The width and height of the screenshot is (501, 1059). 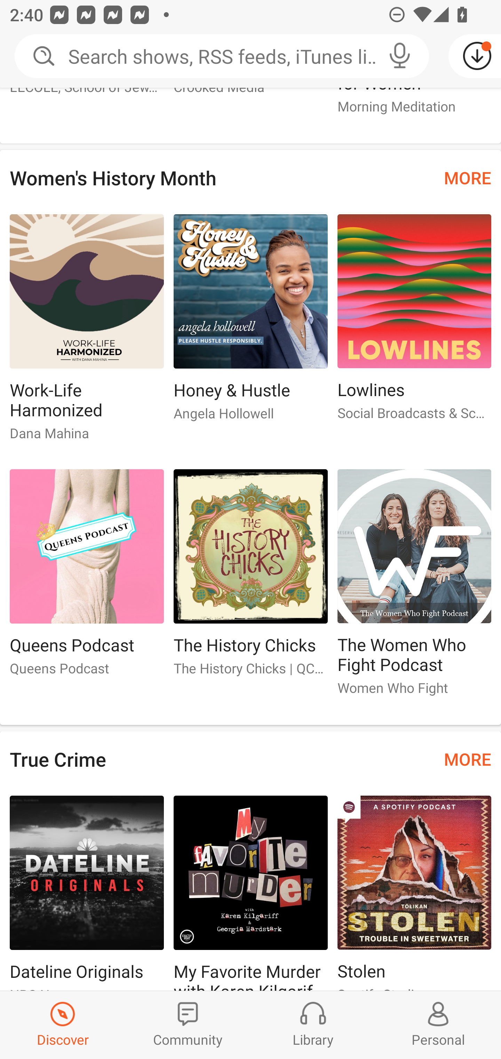 I want to click on Dateline Originals Dateline Originals NBC News, so click(x=86, y=893).